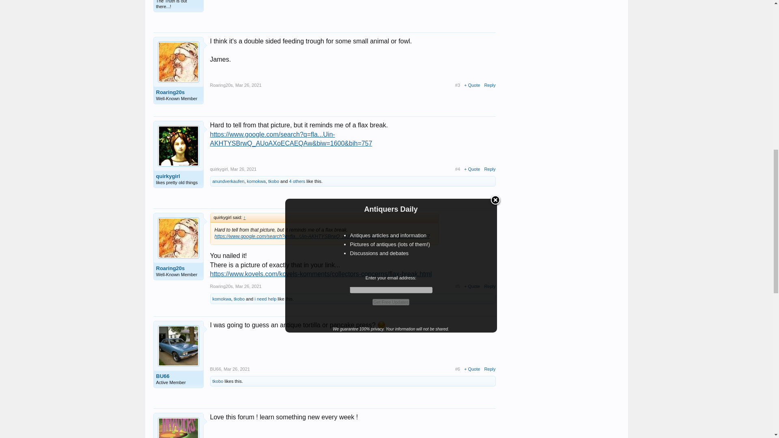 The height and width of the screenshot is (438, 779). What do you see at coordinates (248, 85) in the screenshot?
I see `Permalink` at bounding box center [248, 85].